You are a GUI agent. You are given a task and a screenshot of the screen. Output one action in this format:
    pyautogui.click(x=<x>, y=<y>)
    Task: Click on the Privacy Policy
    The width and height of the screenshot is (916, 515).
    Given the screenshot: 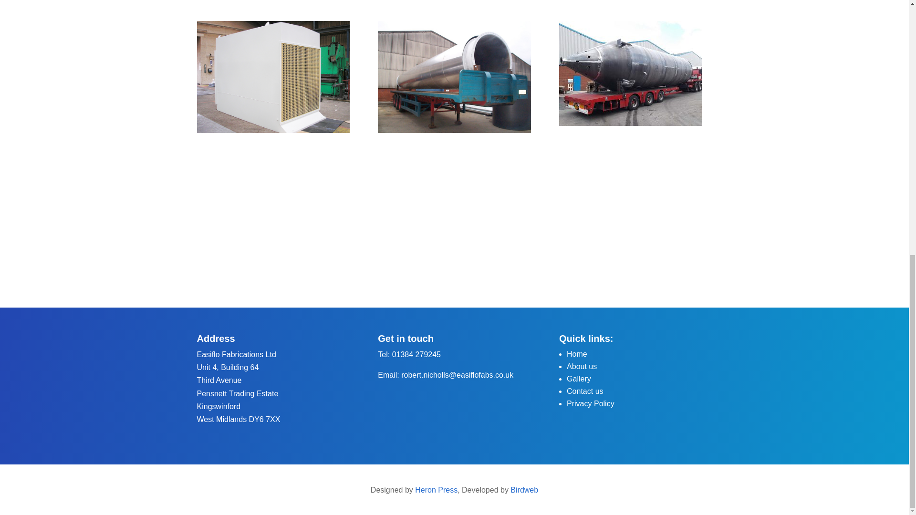 What is the action you would take?
    pyautogui.click(x=591, y=403)
    